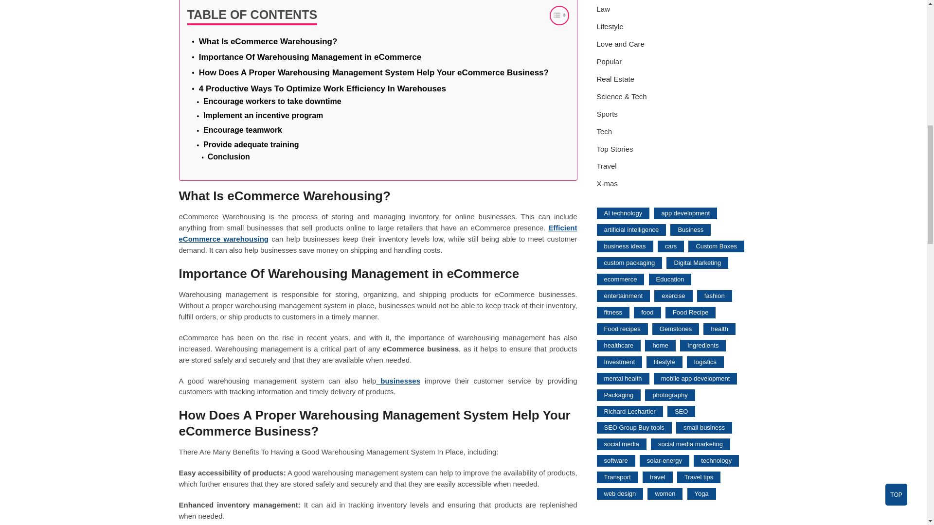  What do you see at coordinates (263, 115) in the screenshot?
I see `Implement an incentive program` at bounding box center [263, 115].